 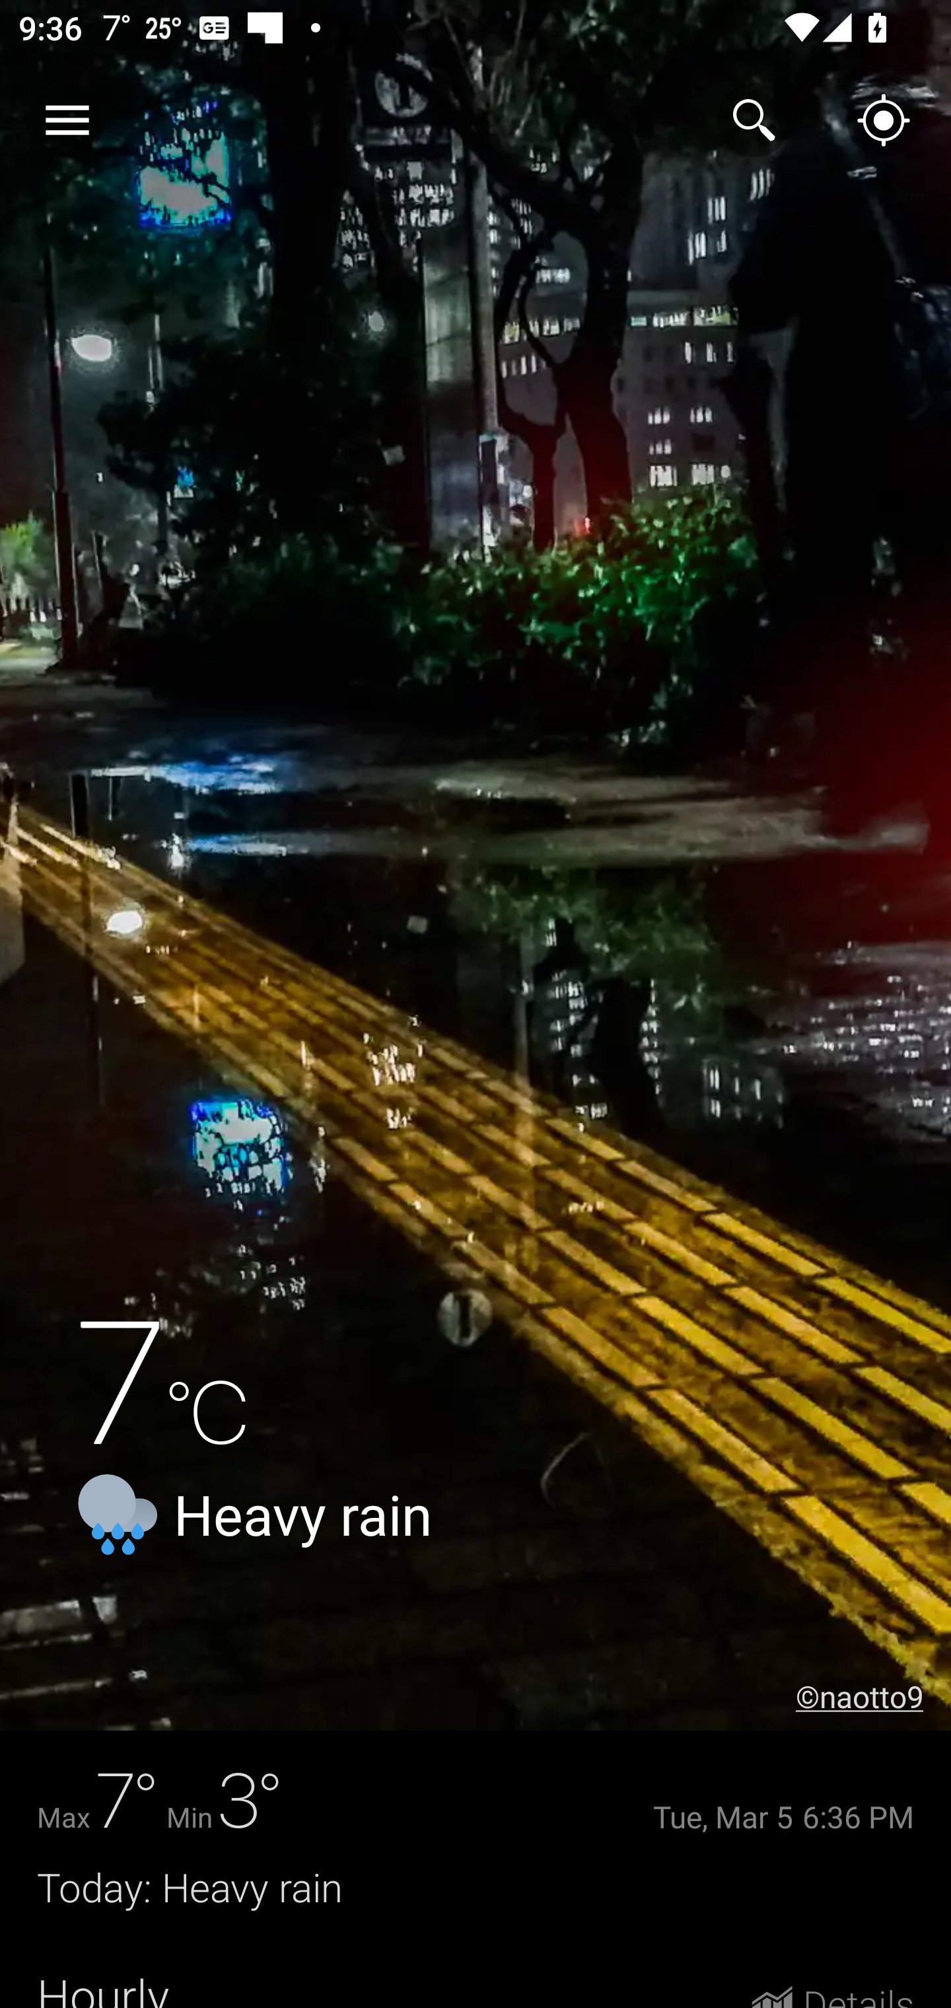 What do you see at coordinates (873, 1696) in the screenshot?
I see `©naotto9` at bounding box center [873, 1696].